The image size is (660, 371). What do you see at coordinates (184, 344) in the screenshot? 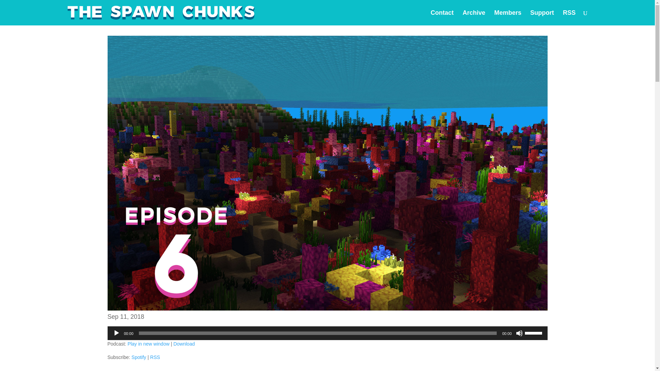
I see `Download` at bounding box center [184, 344].